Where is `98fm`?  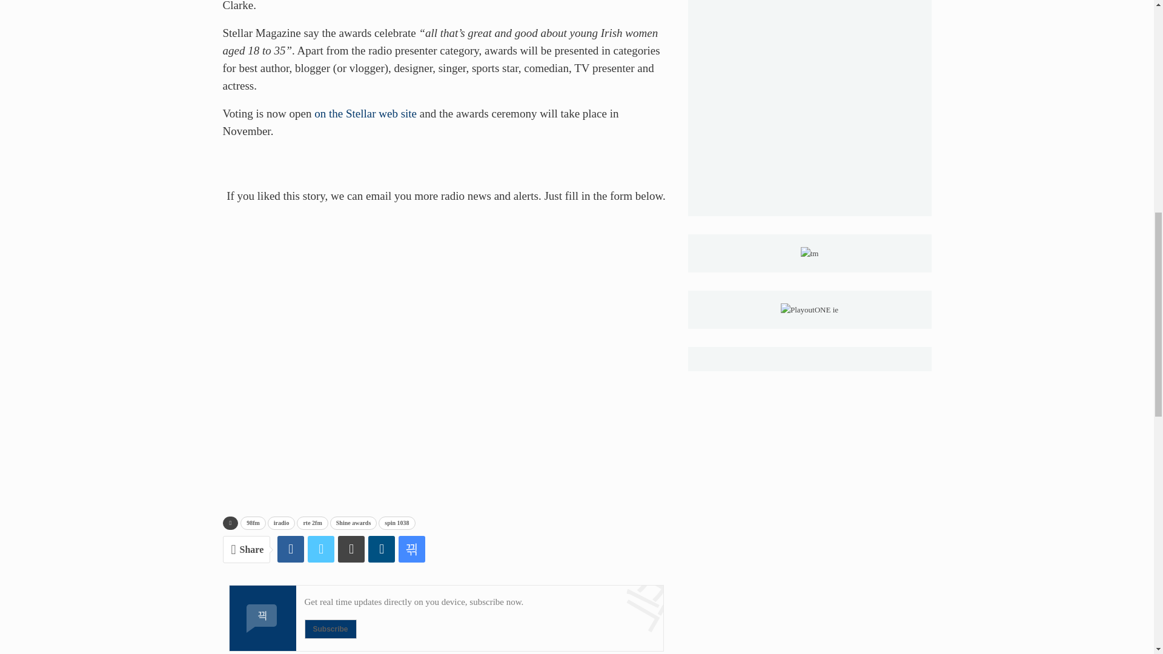 98fm is located at coordinates (253, 523).